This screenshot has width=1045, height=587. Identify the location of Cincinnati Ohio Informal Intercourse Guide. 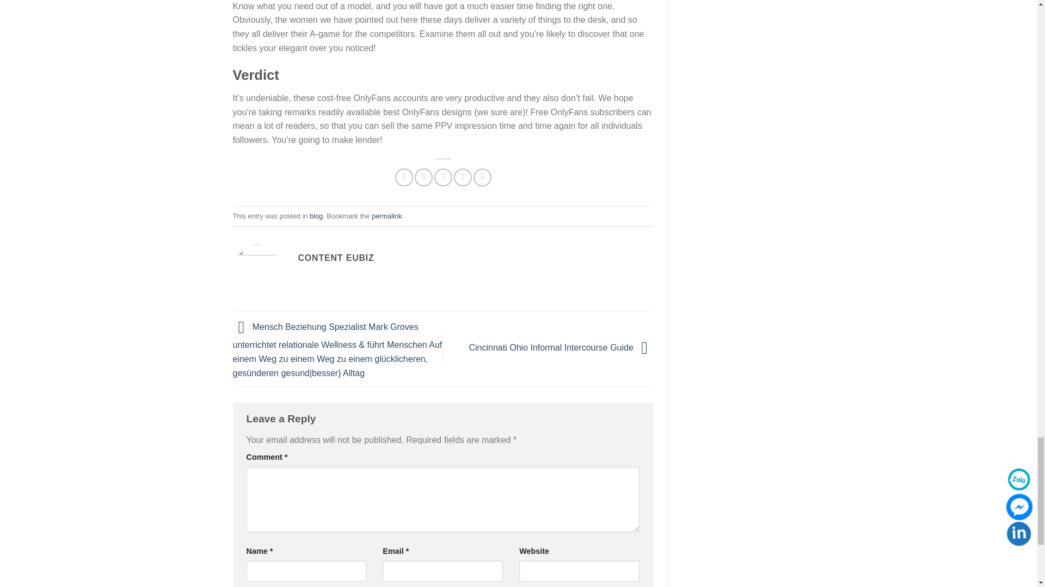
(562, 348).